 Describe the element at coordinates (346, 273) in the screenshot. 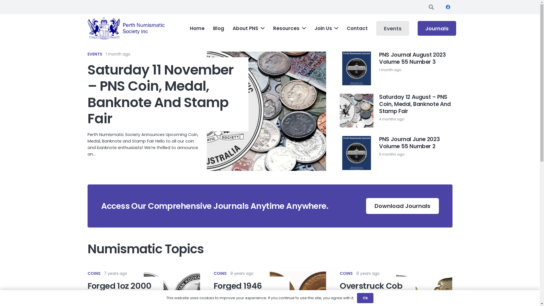

I see `COINS` at that location.